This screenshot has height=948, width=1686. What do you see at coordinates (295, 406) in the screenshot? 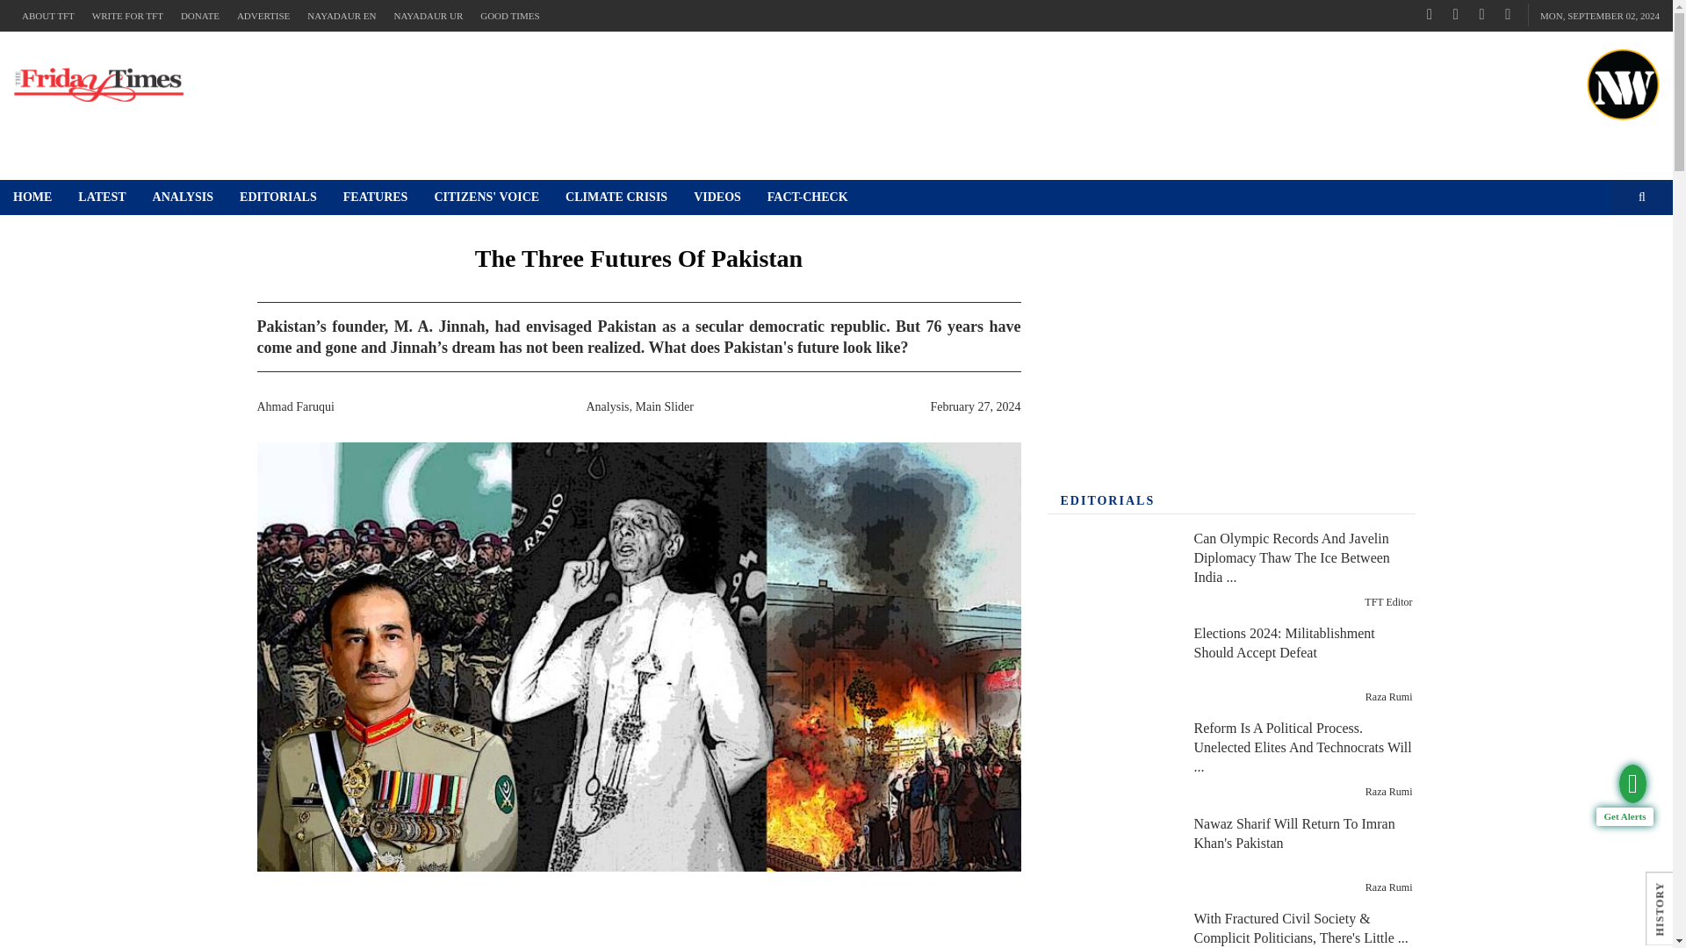
I see `Ahmad Faruqui` at bounding box center [295, 406].